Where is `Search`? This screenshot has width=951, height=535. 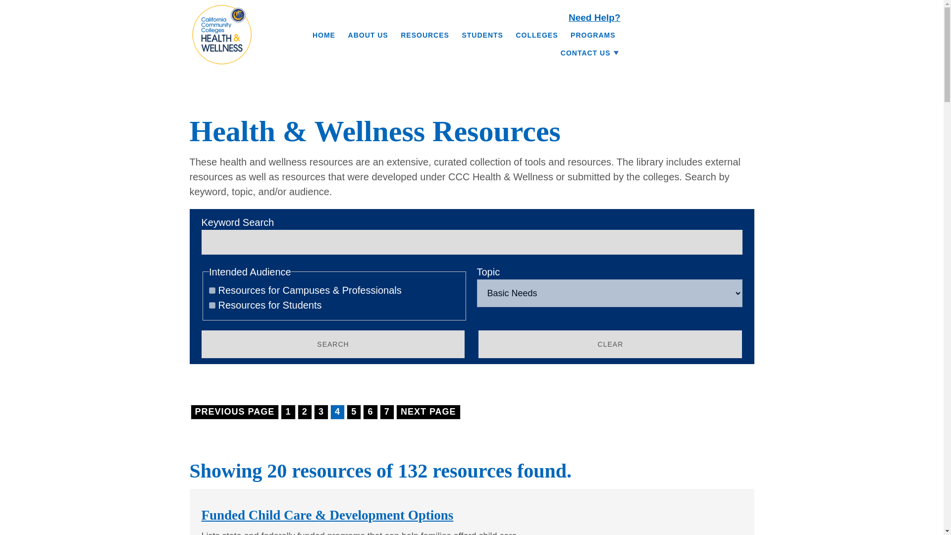 Search is located at coordinates (333, 344).